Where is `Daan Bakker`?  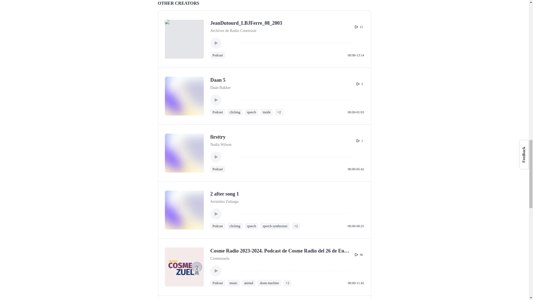 Daan Bakker is located at coordinates (220, 88).